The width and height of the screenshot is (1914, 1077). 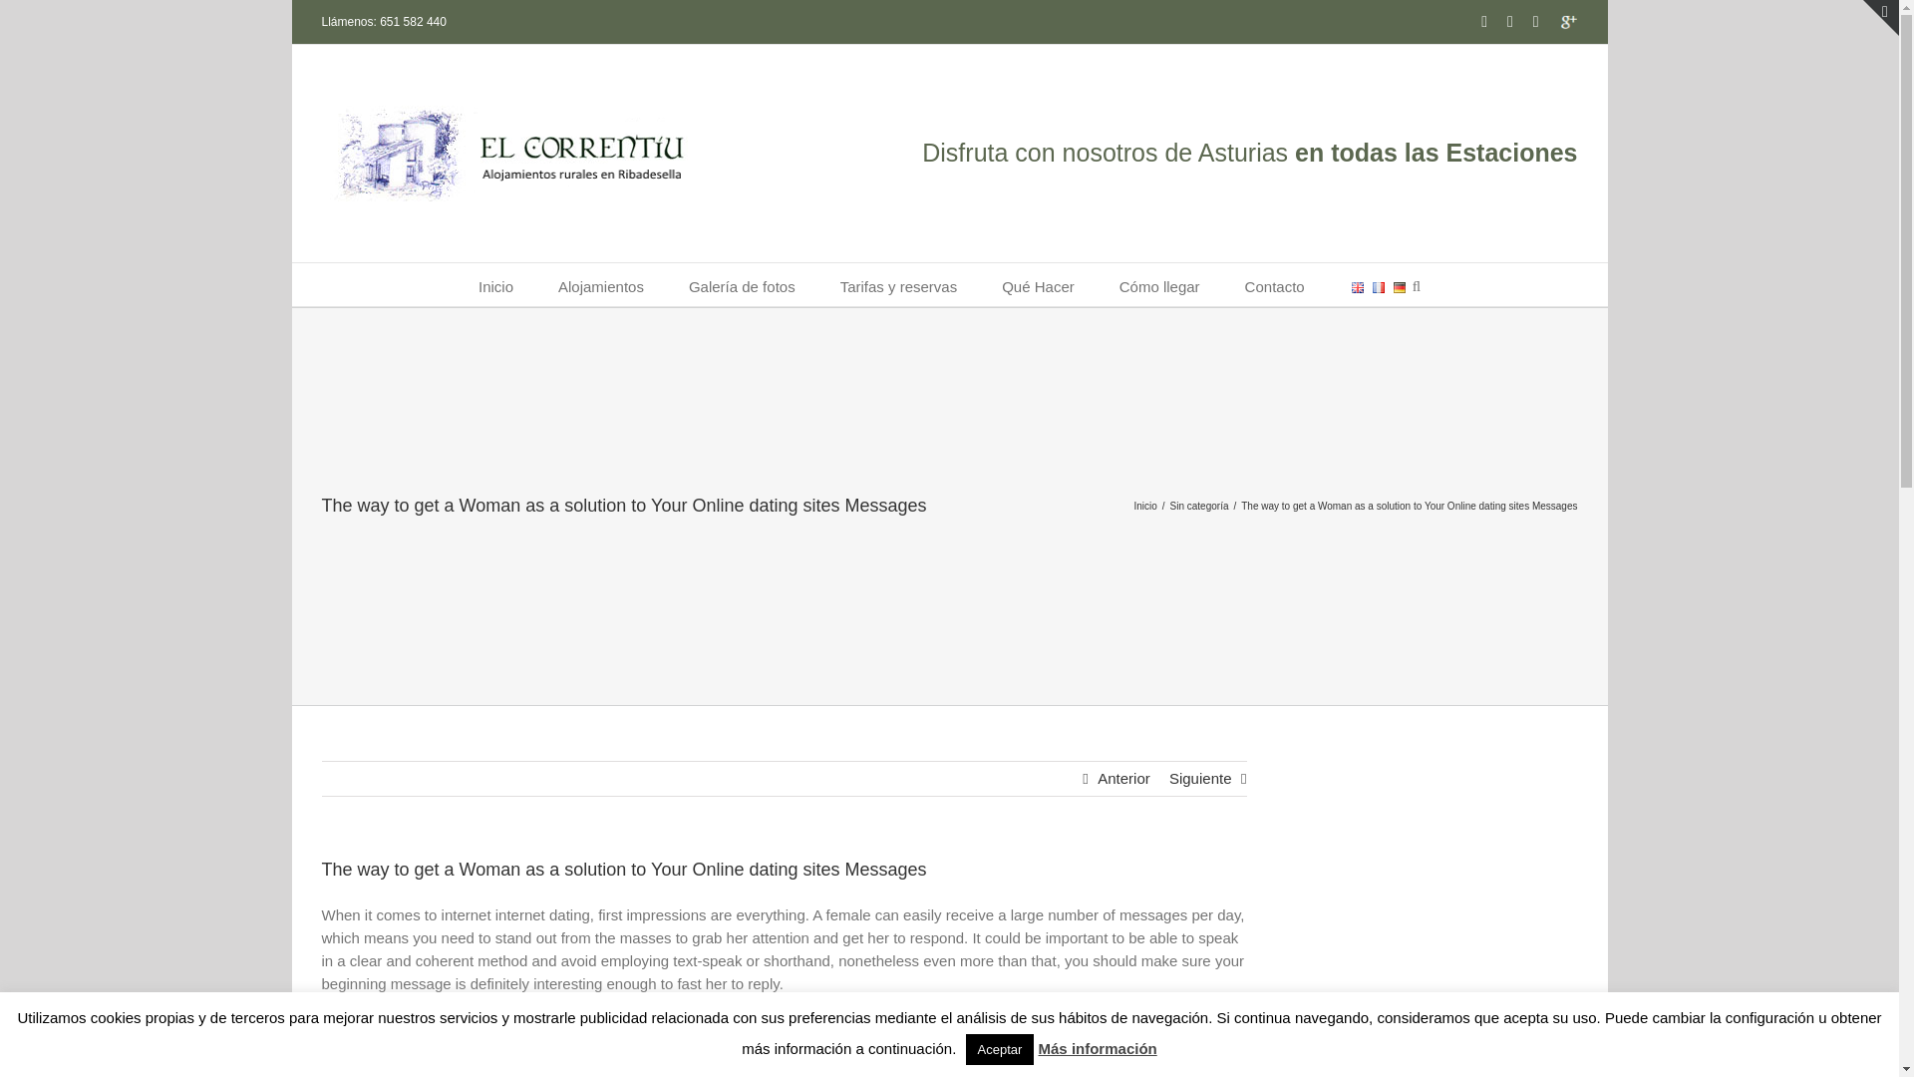 What do you see at coordinates (1568, 22) in the screenshot?
I see `Google plus` at bounding box center [1568, 22].